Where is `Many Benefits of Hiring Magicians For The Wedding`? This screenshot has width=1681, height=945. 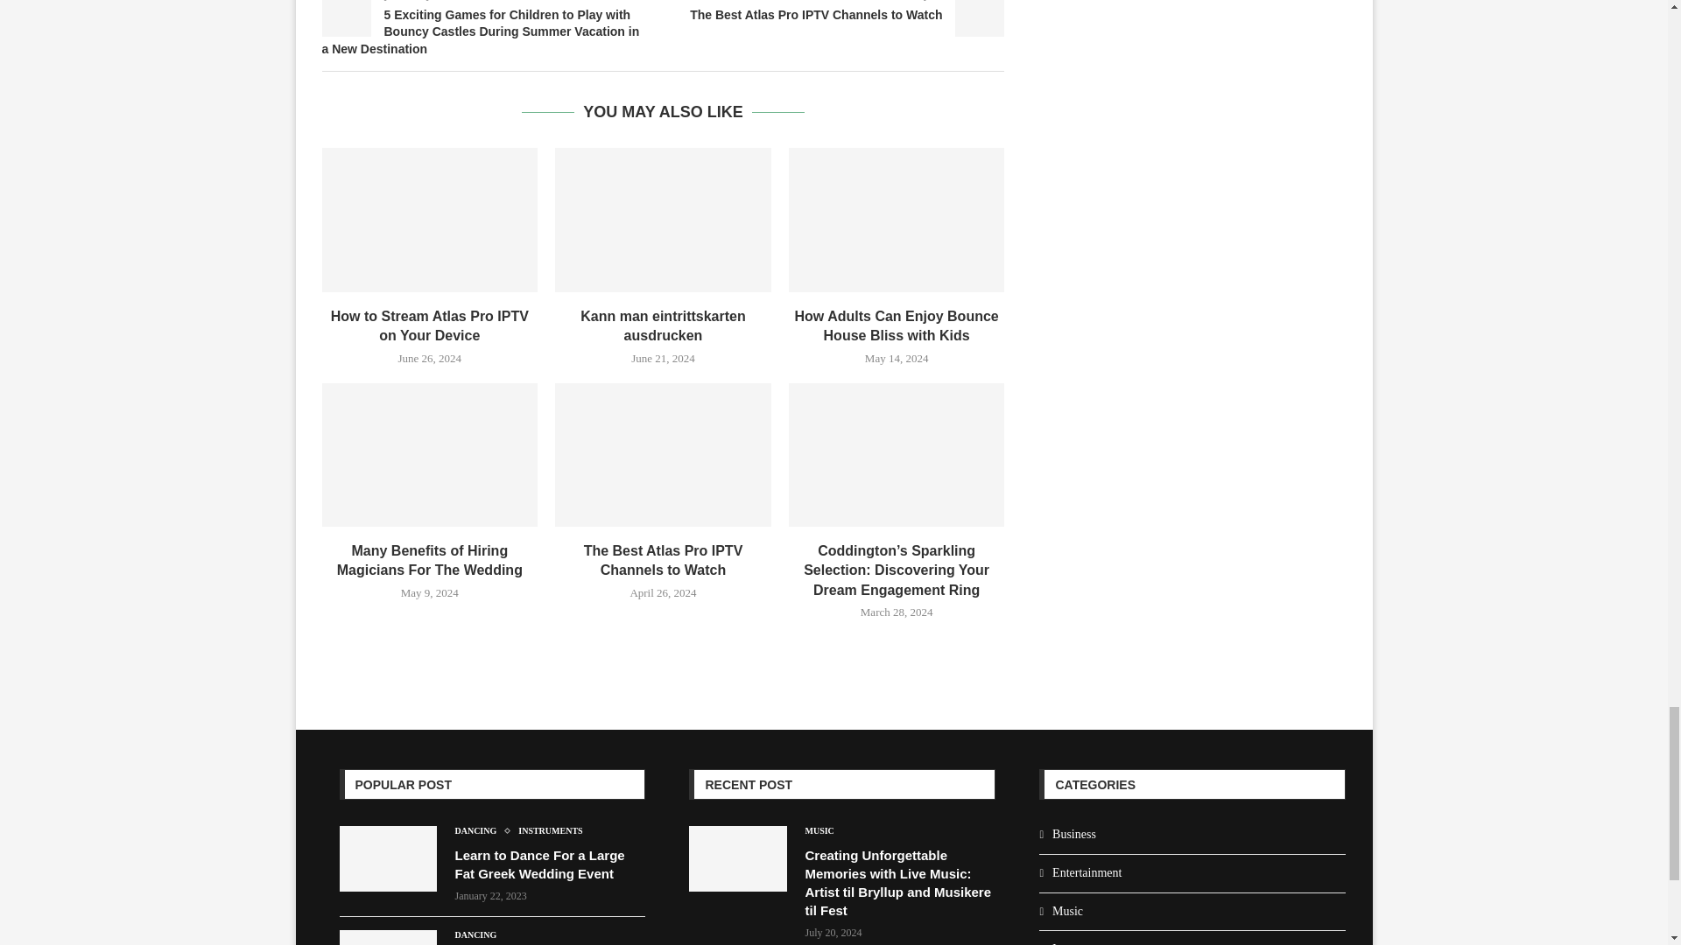
Many Benefits of Hiring Magicians For The Wedding is located at coordinates (430, 455).